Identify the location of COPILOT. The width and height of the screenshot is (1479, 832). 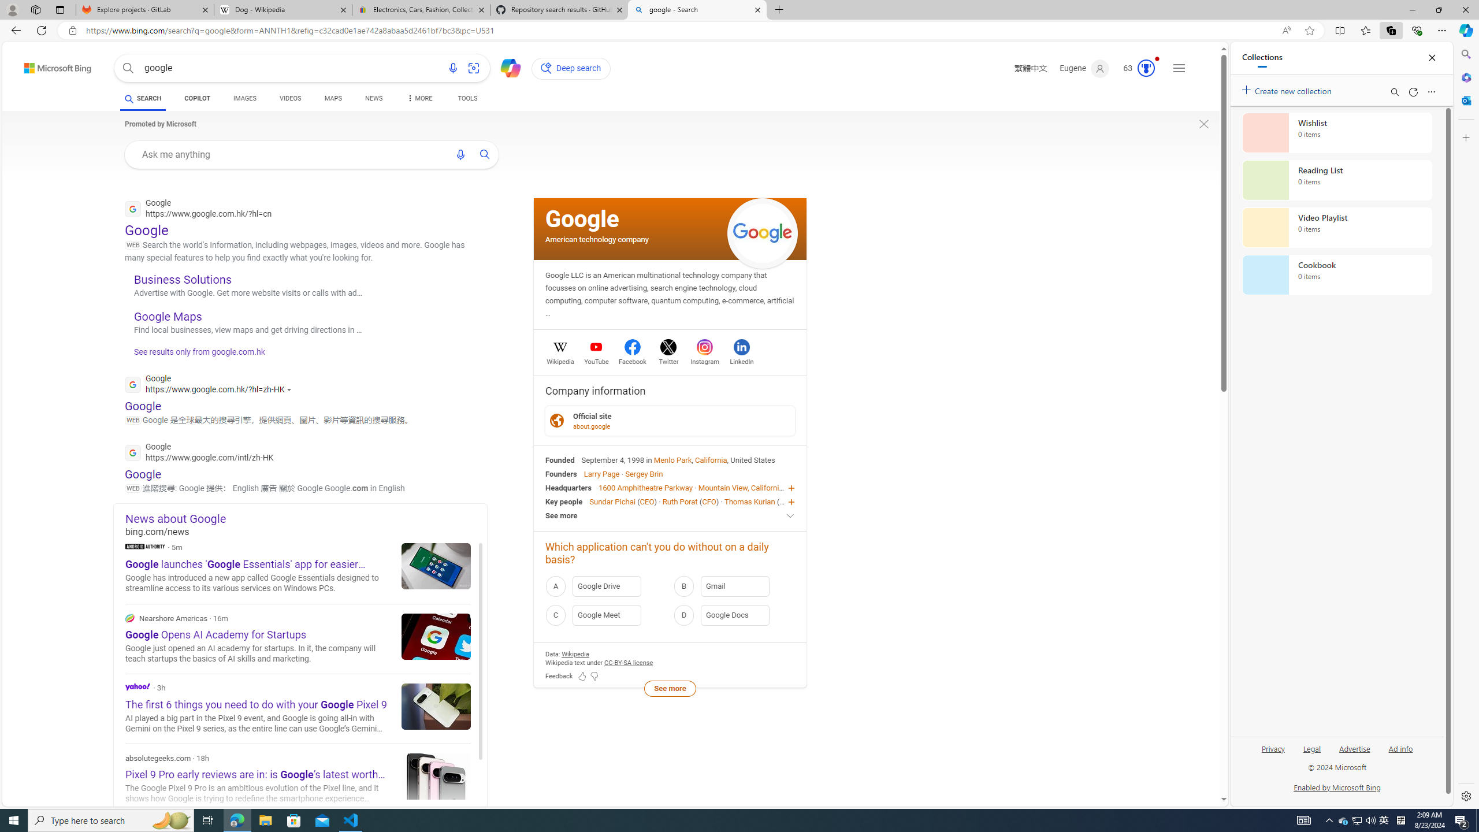
(196, 100).